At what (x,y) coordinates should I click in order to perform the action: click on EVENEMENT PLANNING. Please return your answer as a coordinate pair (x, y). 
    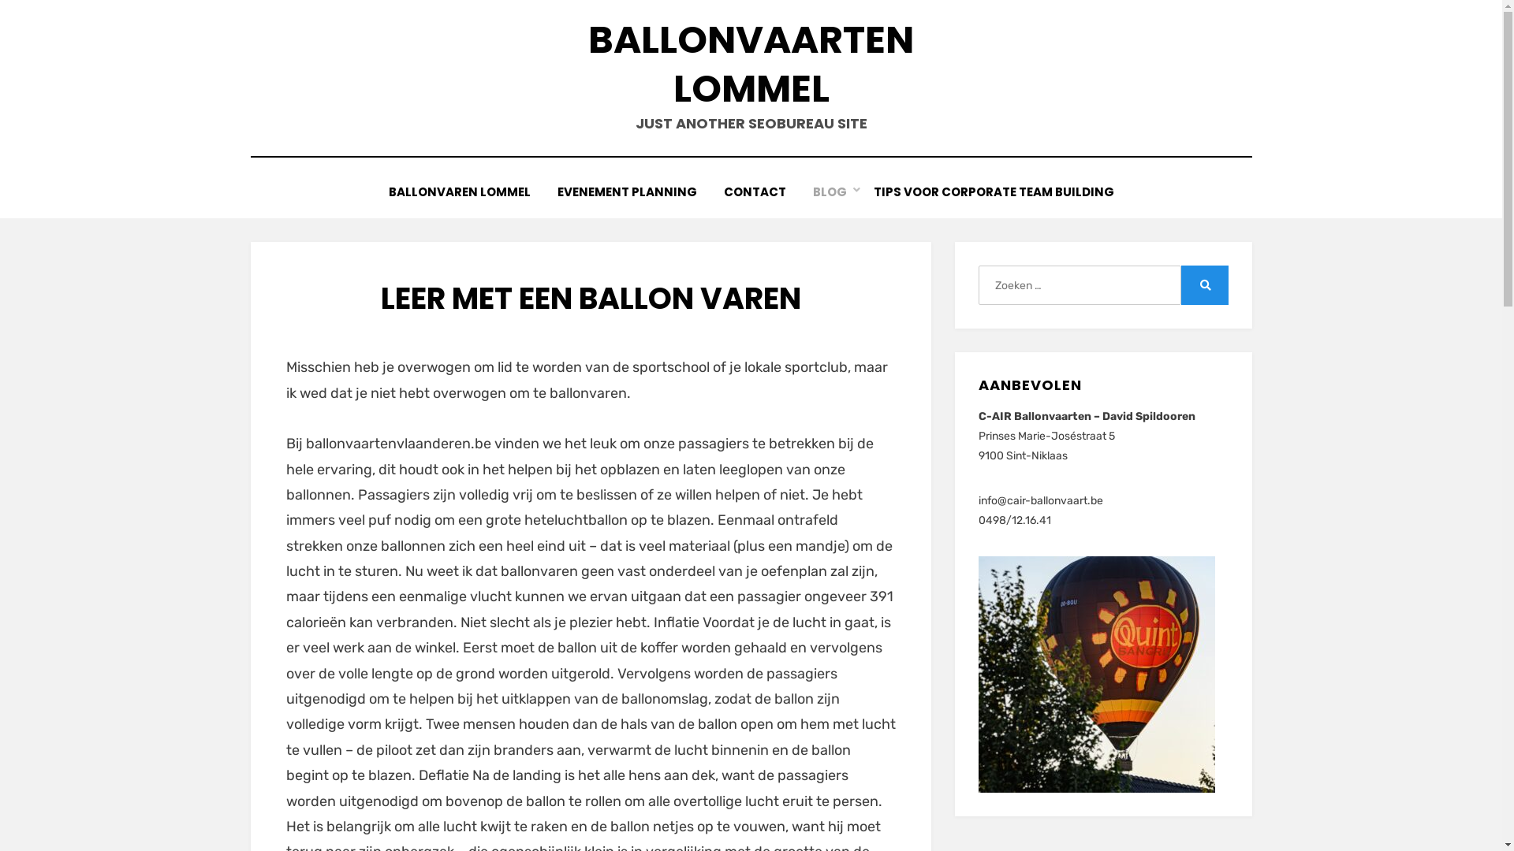
    Looking at the image, I should click on (628, 192).